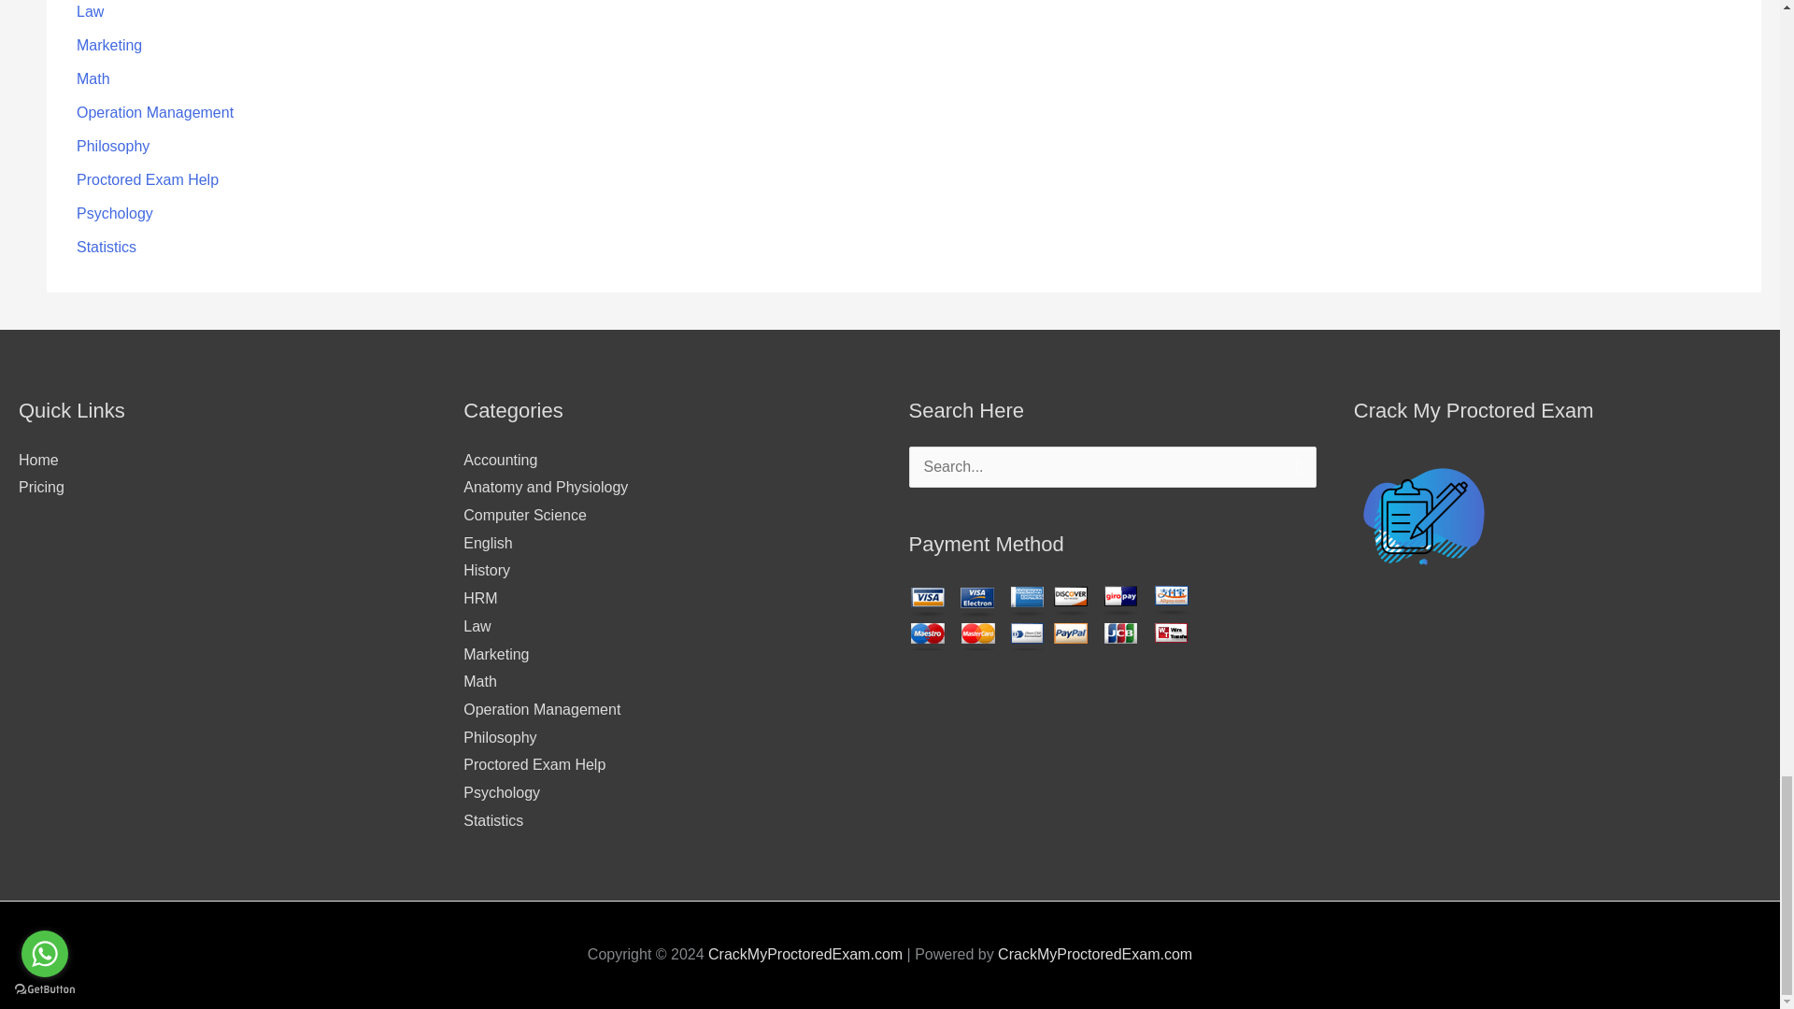  What do you see at coordinates (112, 146) in the screenshot?
I see `Philosophy` at bounding box center [112, 146].